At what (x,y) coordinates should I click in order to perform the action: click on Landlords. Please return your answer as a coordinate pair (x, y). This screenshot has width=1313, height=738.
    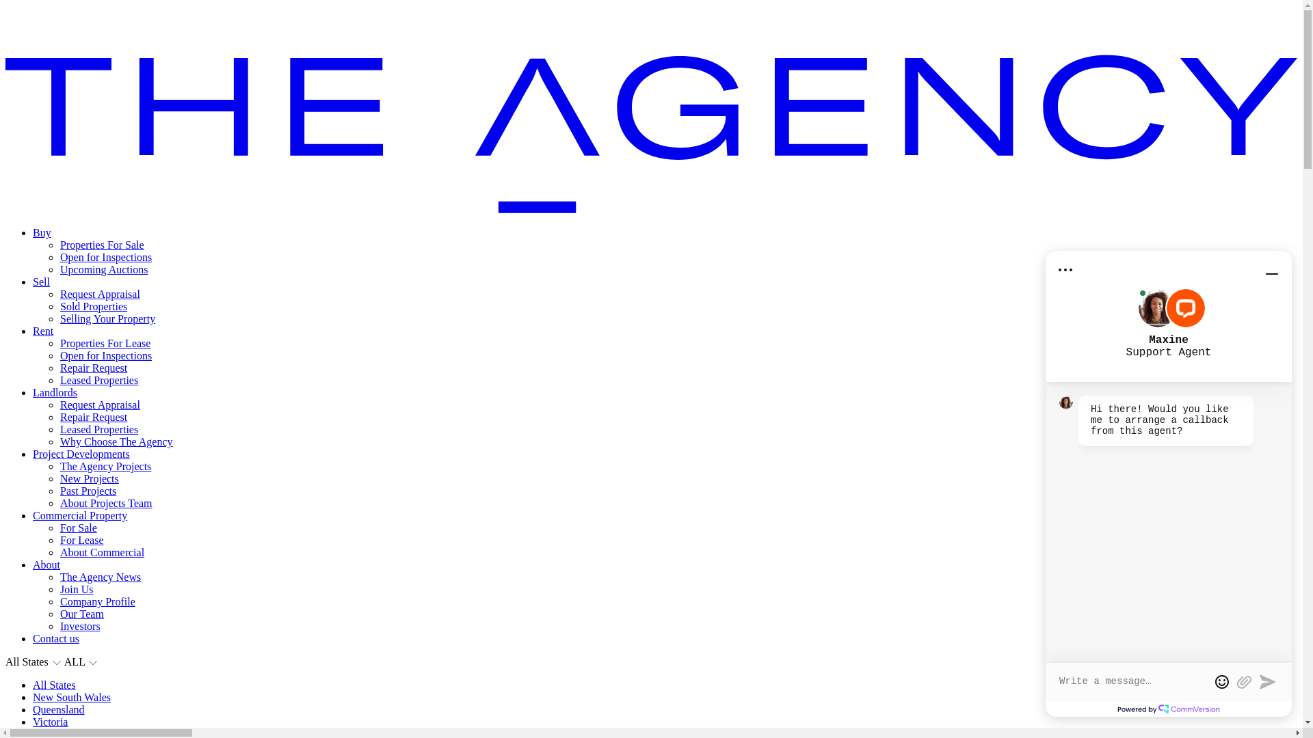
    Looking at the image, I should click on (55, 392).